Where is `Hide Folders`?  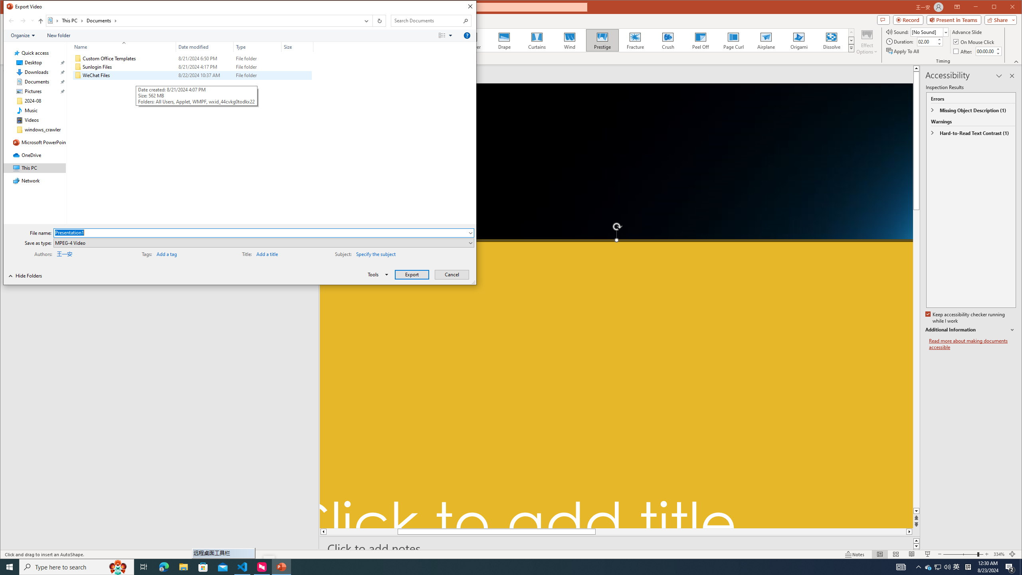
Hide Folders is located at coordinates (26, 276).